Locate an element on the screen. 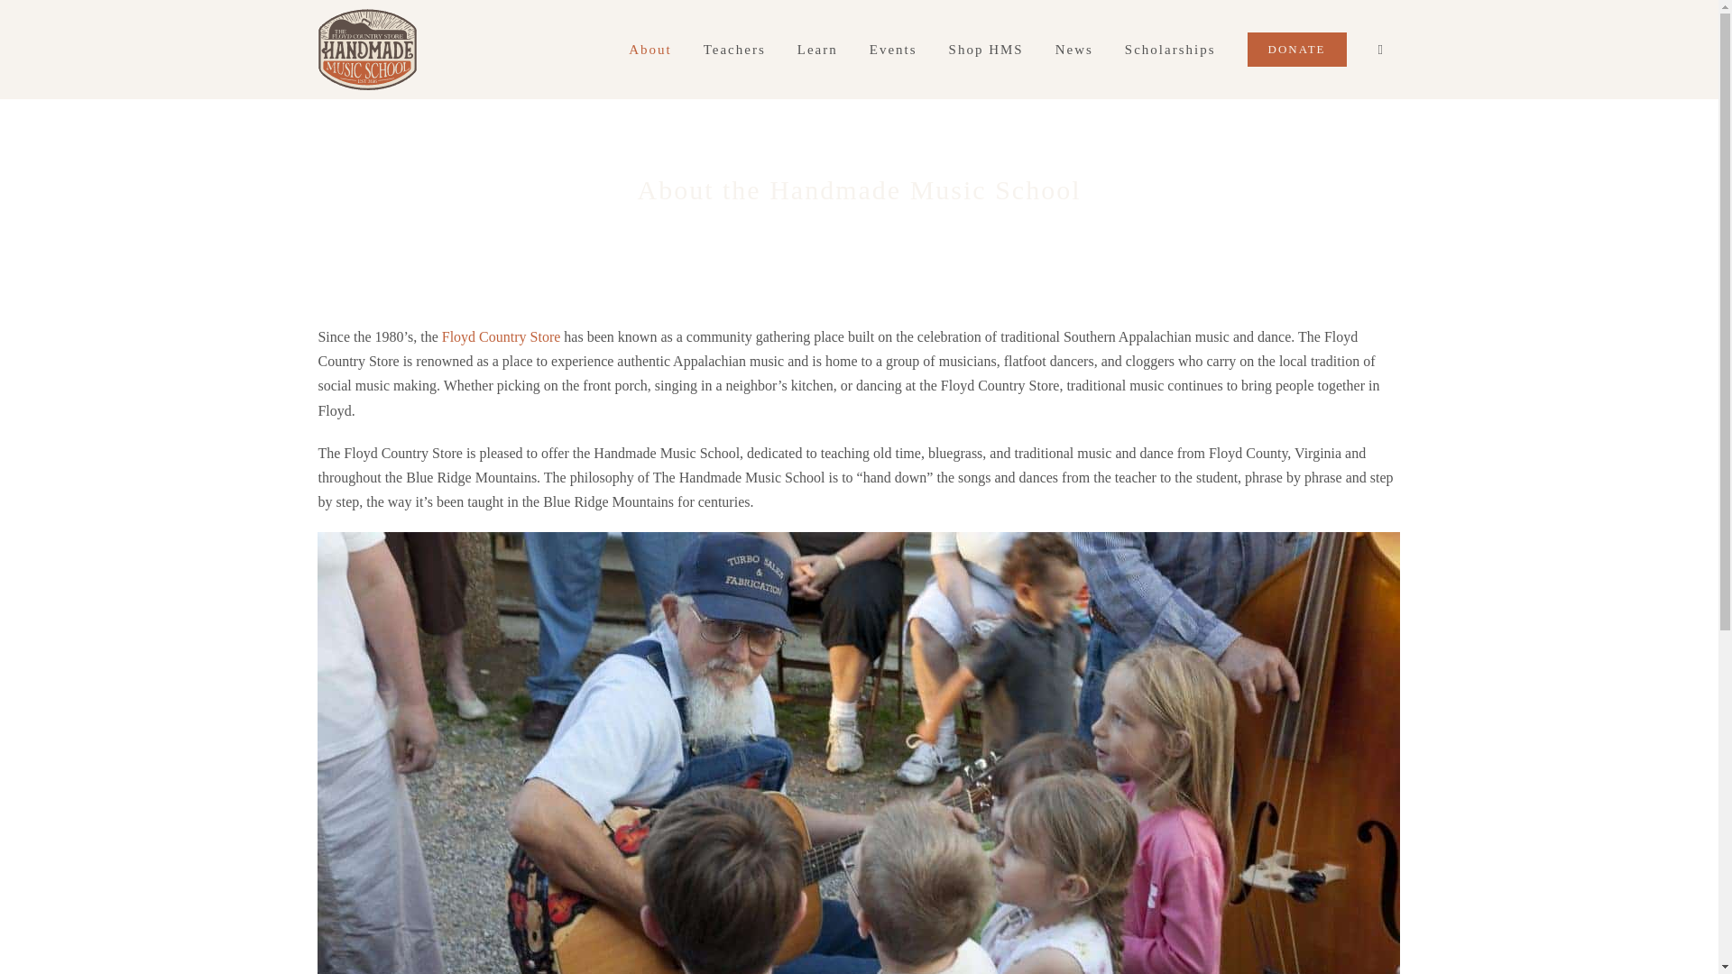  Scholarships is located at coordinates (1169, 50).